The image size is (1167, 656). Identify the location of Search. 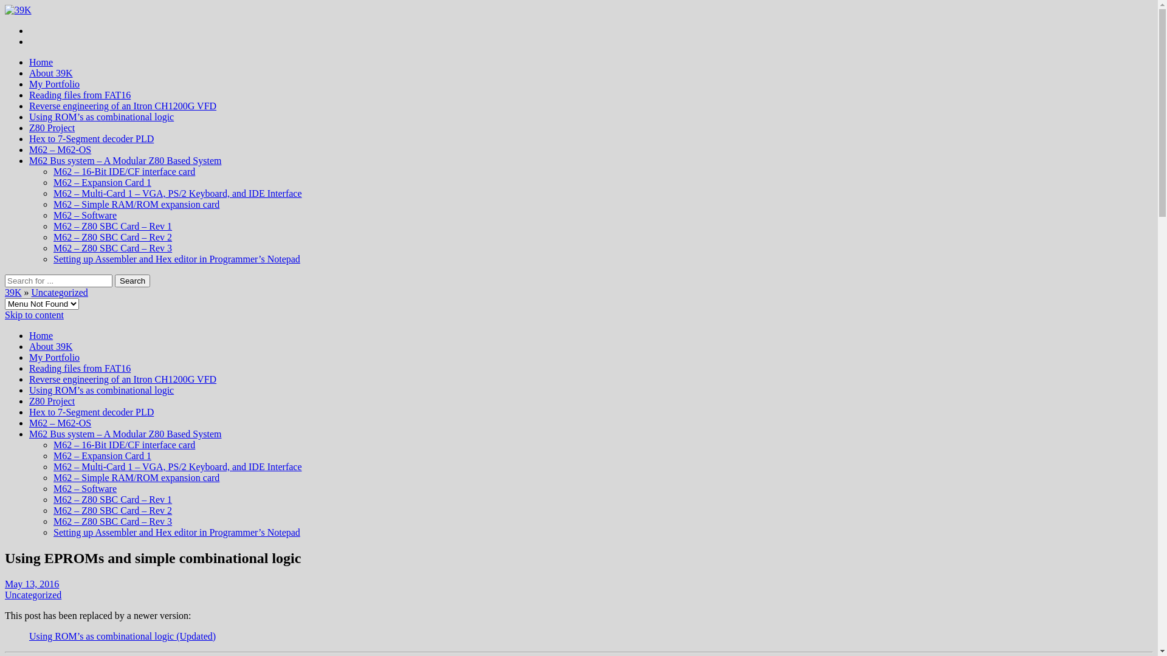
(133, 281).